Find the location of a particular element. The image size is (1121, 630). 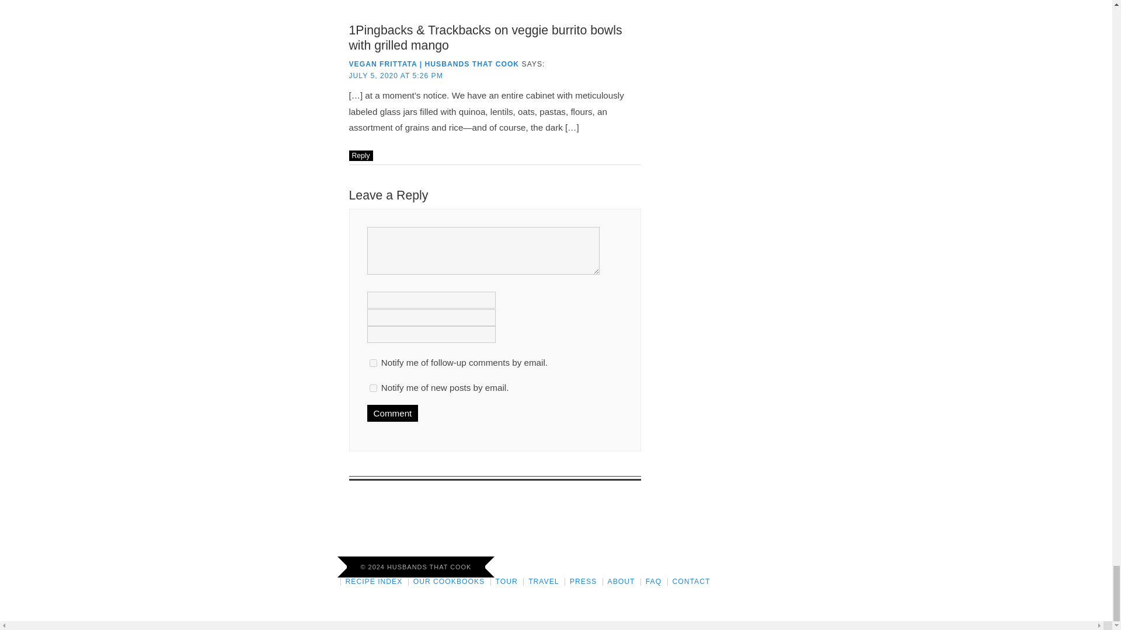

subscribe is located at coordinates (372, 387).